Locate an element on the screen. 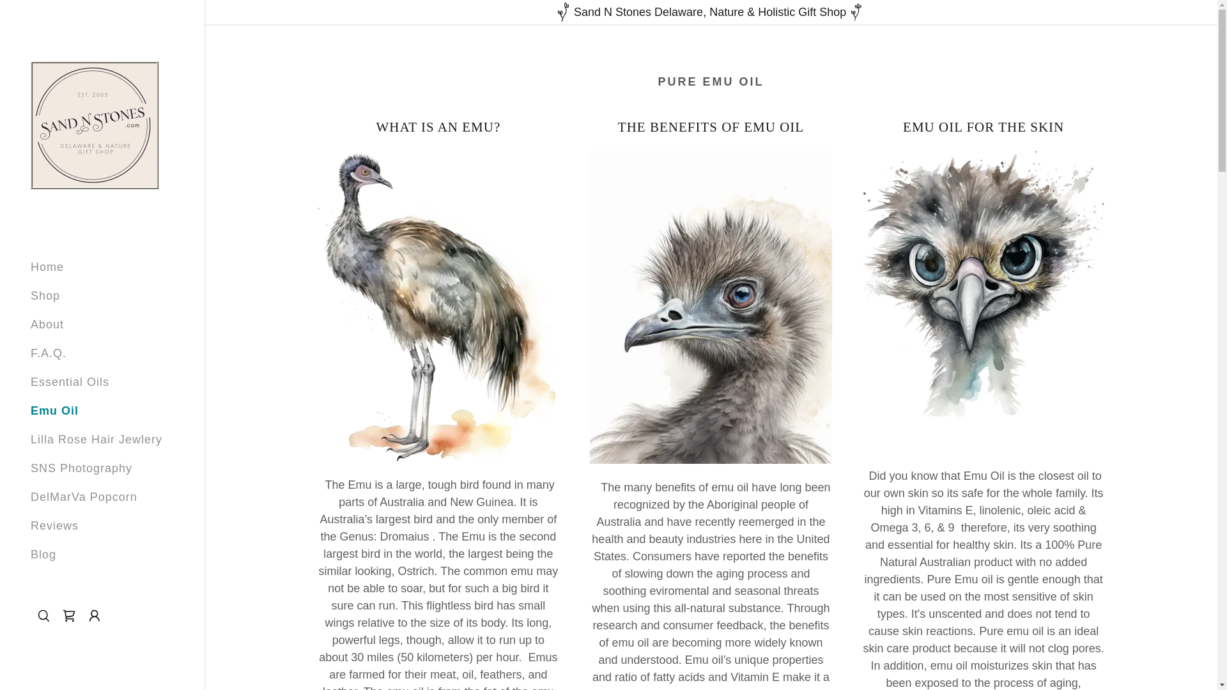 The height and width of the screenshot is (690, 1227). DelMarVa Popcorn is located at coordinates (84, 497).